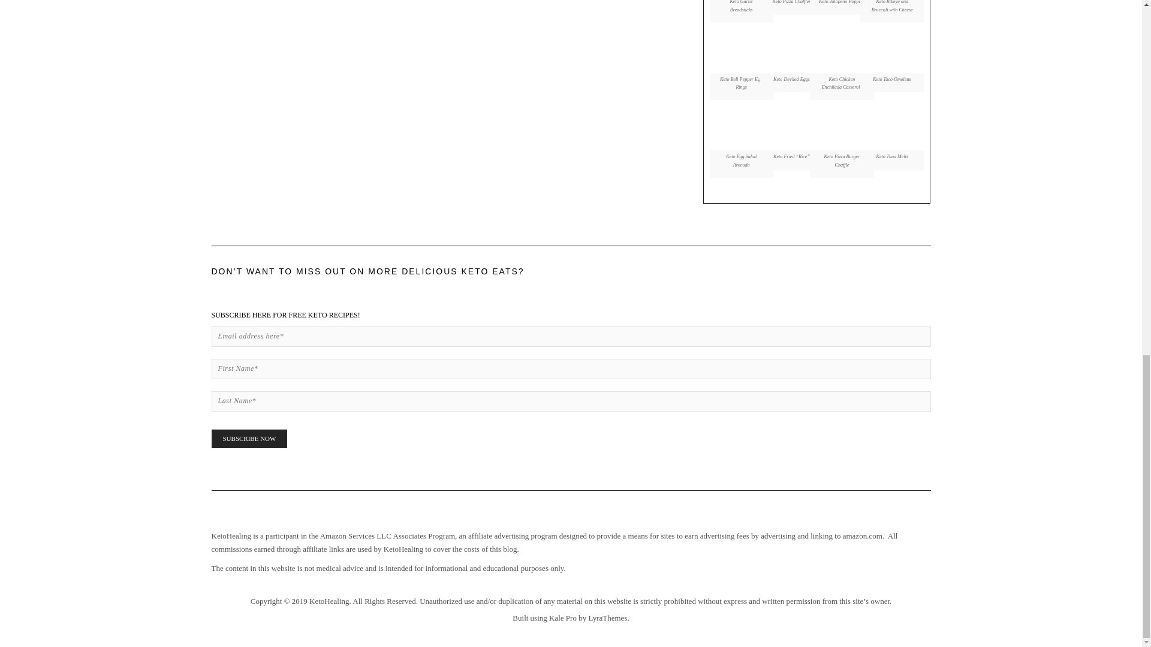 The image size is (1151, 647). Describe the element at coordinates (248, 439) in the screenshot. I see `Subscribe now` at that location.